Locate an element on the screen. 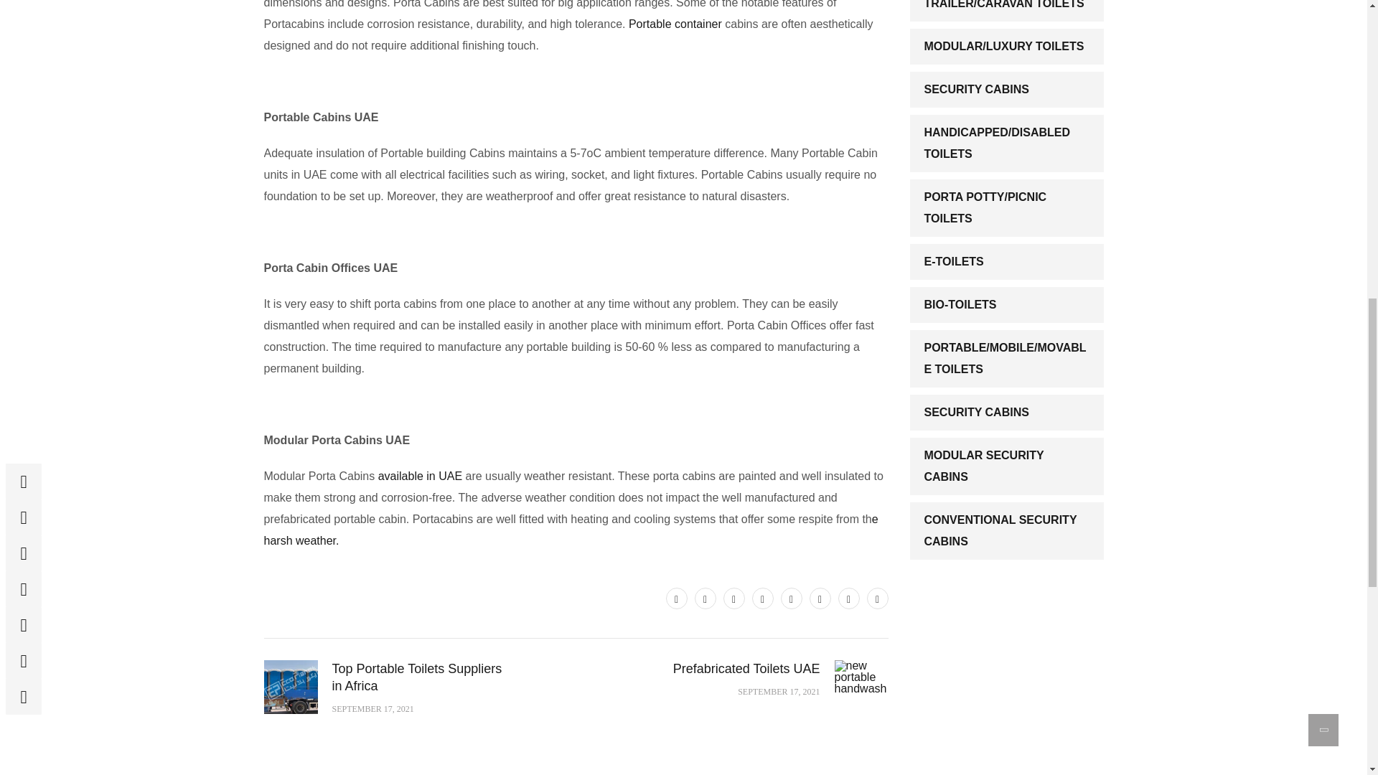 This screenshot has height=775, width=1378. Tumblr is located at coordinates (820, 598).